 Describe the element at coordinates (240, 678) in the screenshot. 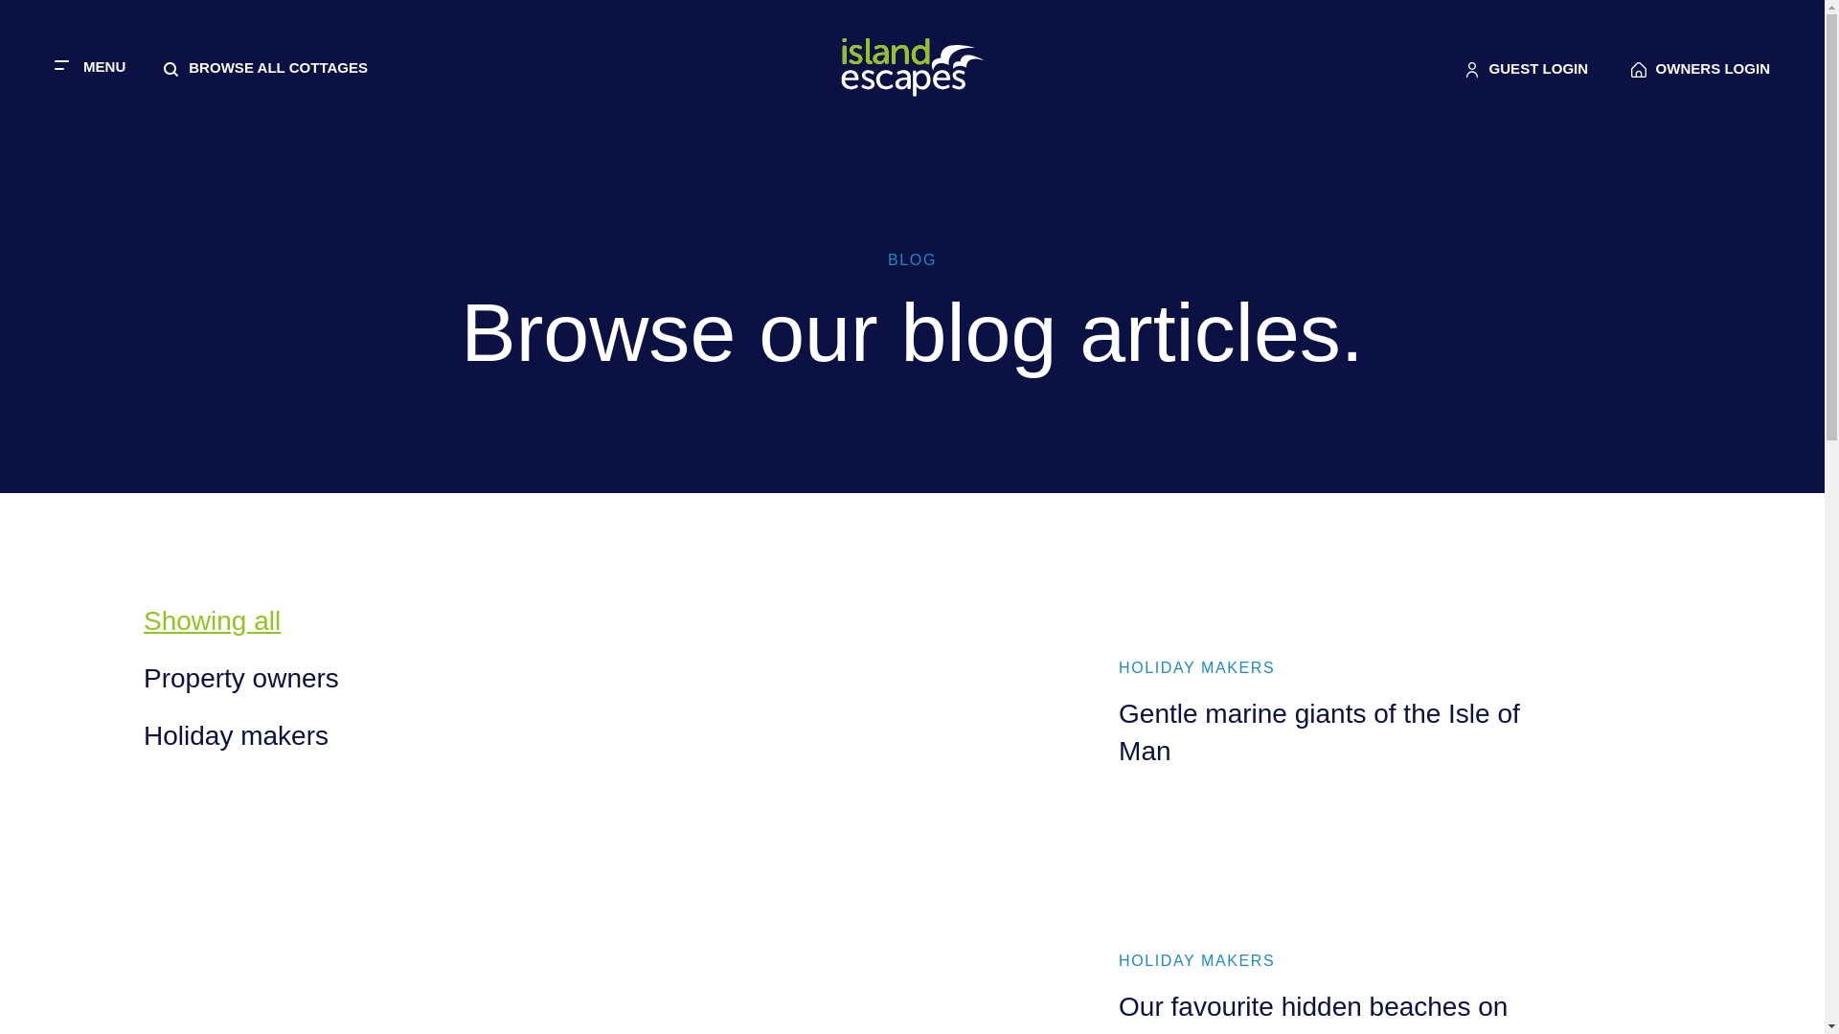

I see `Property owners` at that location.